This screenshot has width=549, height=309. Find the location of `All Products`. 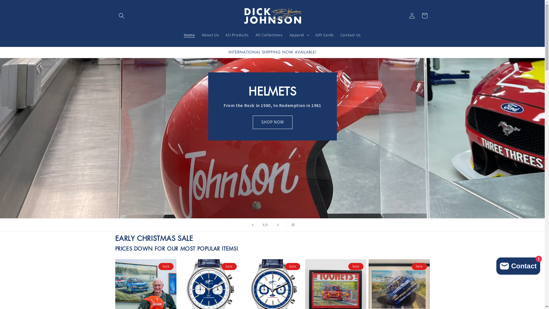

All Products is located at coordinates (237, 35).